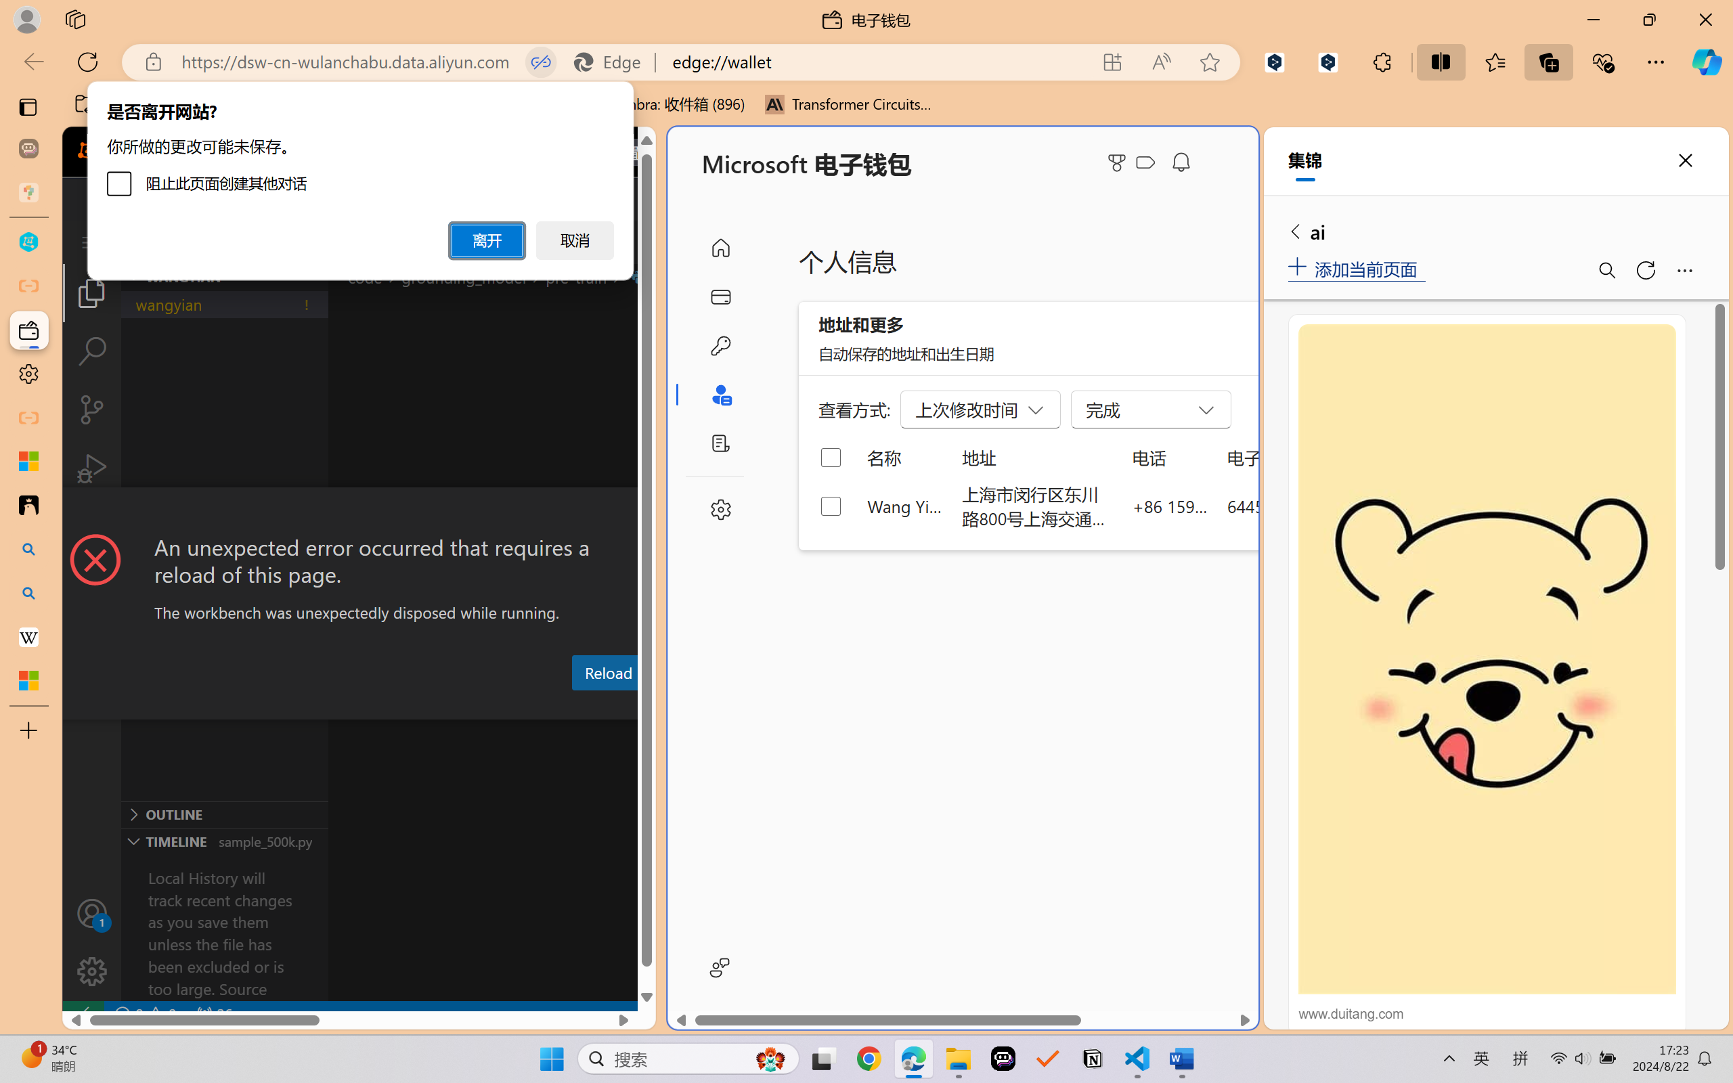 The image size is (1733, 1083). I want to click on Extensions (Ctrl+Shift+X), so click(92, 527).